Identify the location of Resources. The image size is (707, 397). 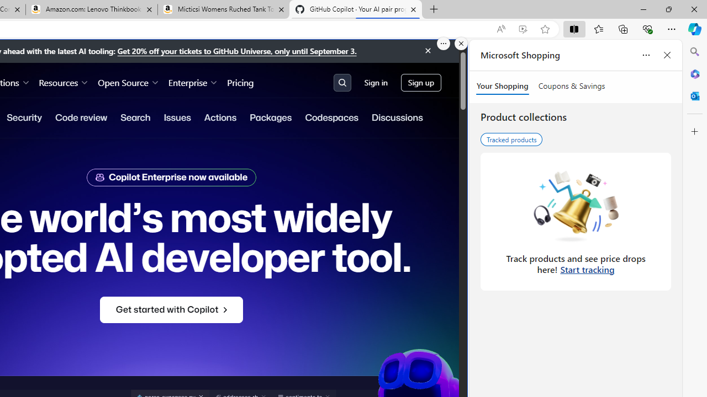
(64, 82).